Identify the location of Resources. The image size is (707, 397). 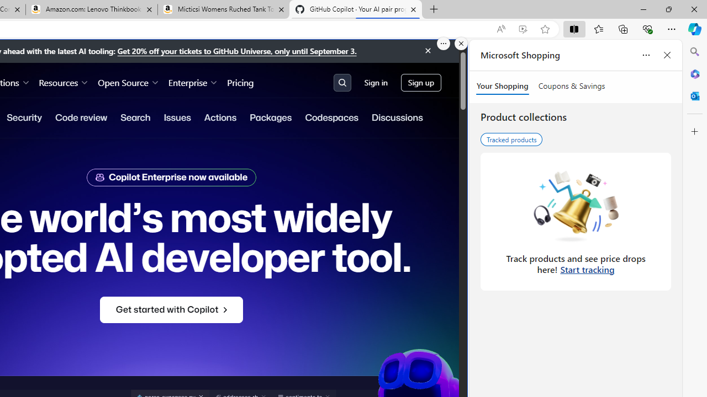
(64, 82).